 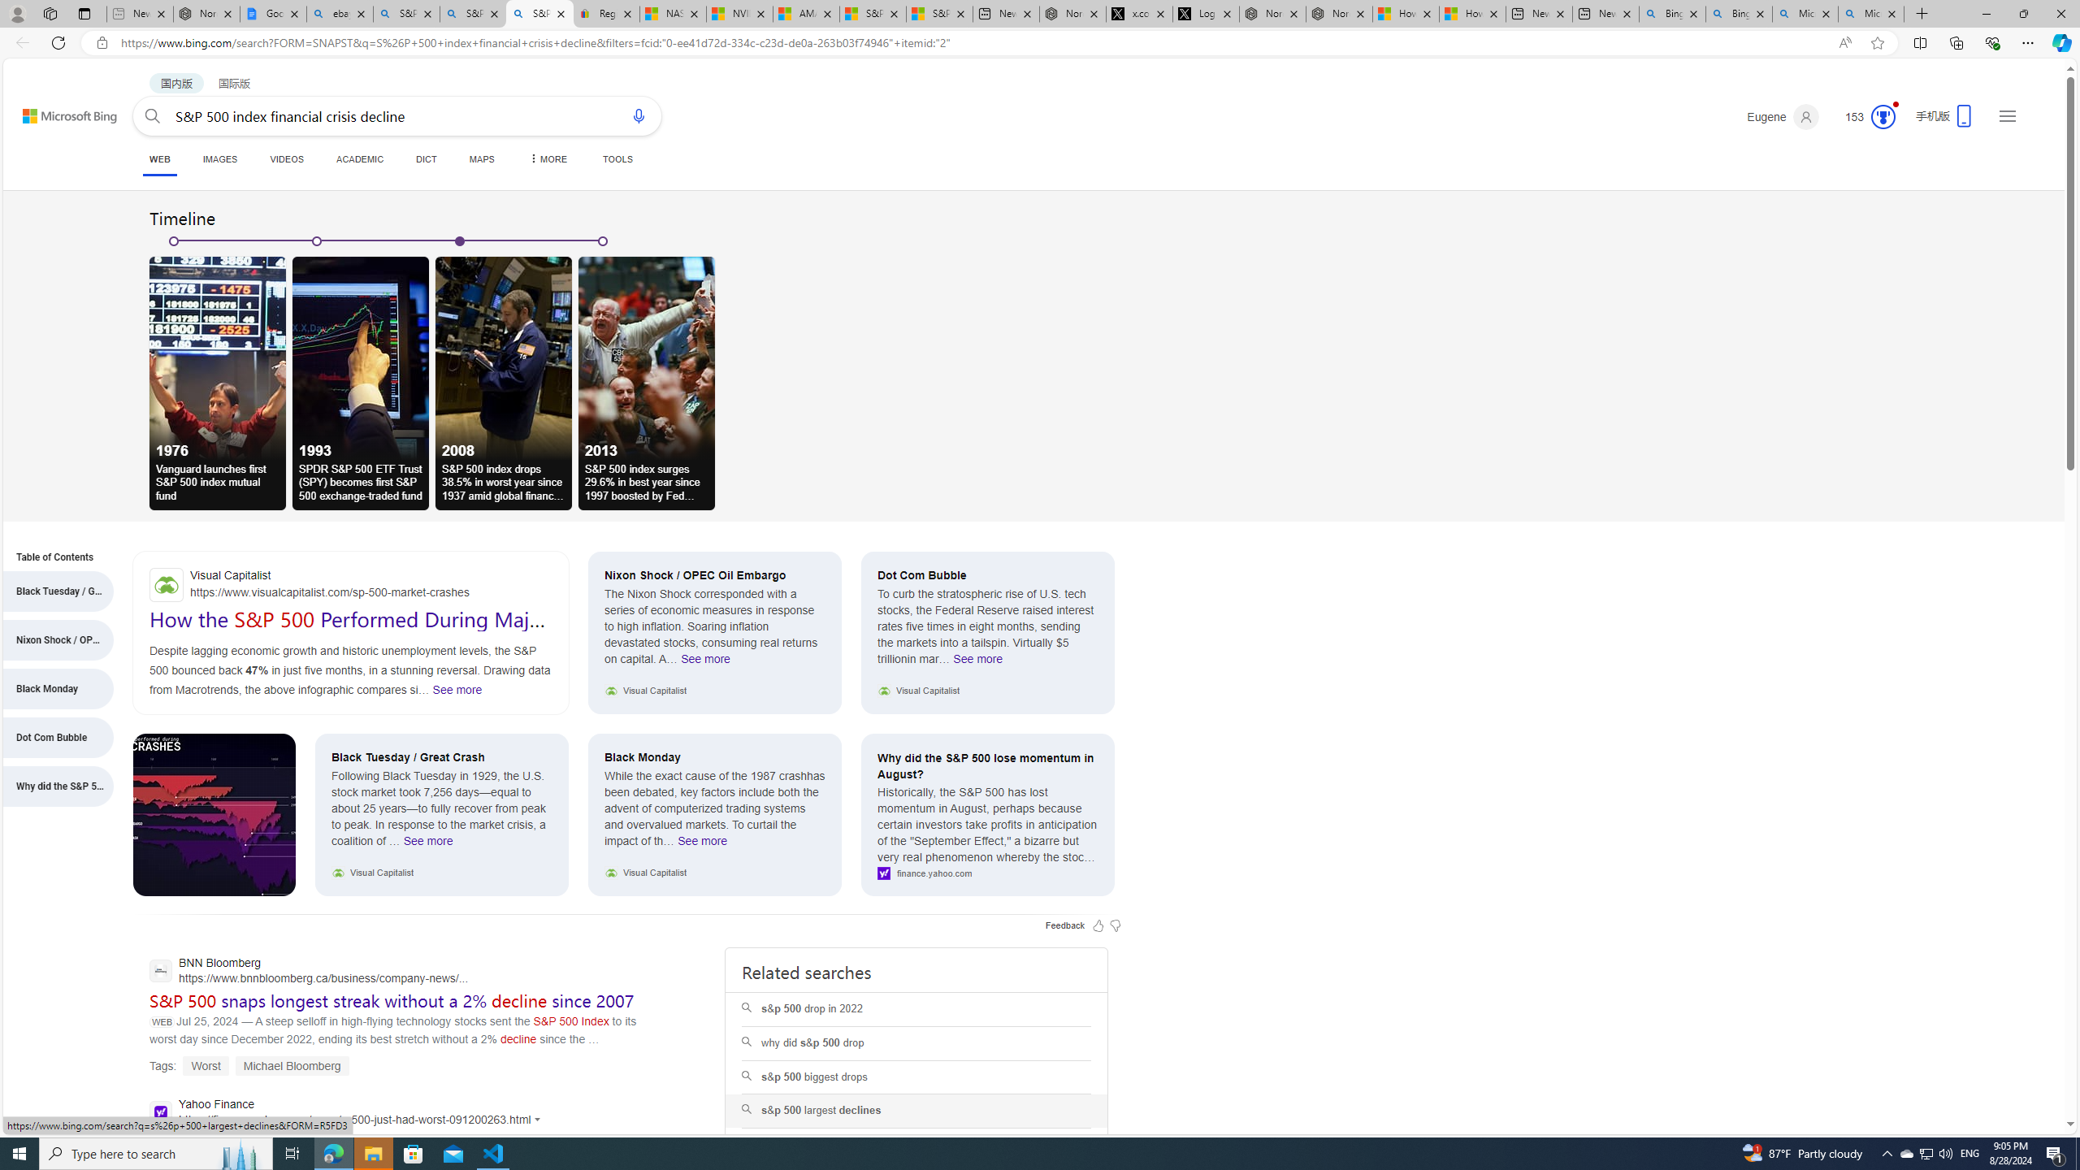 I want to click on 1976Vanguard launches first S&P 500 index mutual fund, so click(x=218, y=375).